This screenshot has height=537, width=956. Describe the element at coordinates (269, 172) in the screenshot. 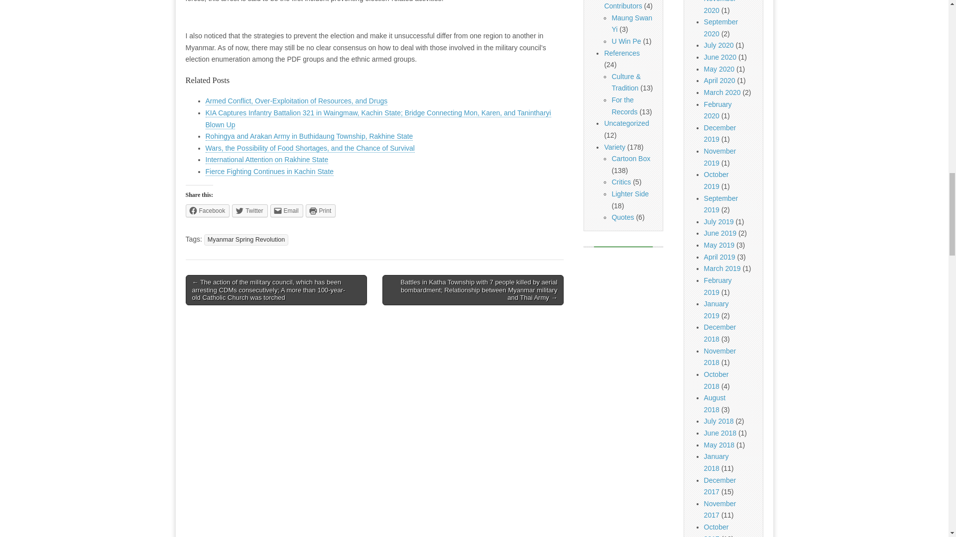

I see `Fierce Fighting Continues in Kachin State` at that location.